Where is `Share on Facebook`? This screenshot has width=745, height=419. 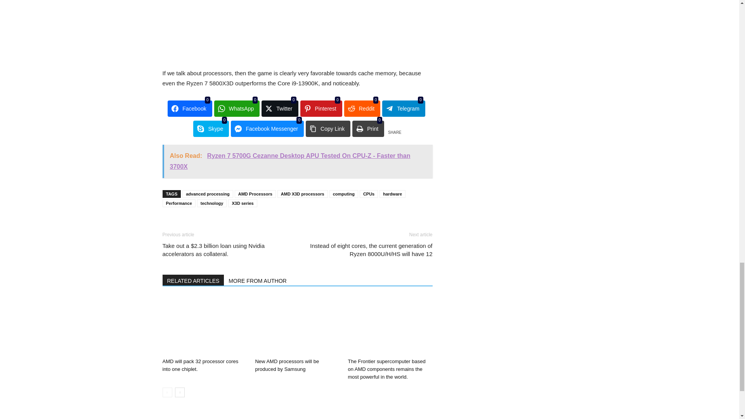 Share on Facebook is located at coordinates (189, 109).